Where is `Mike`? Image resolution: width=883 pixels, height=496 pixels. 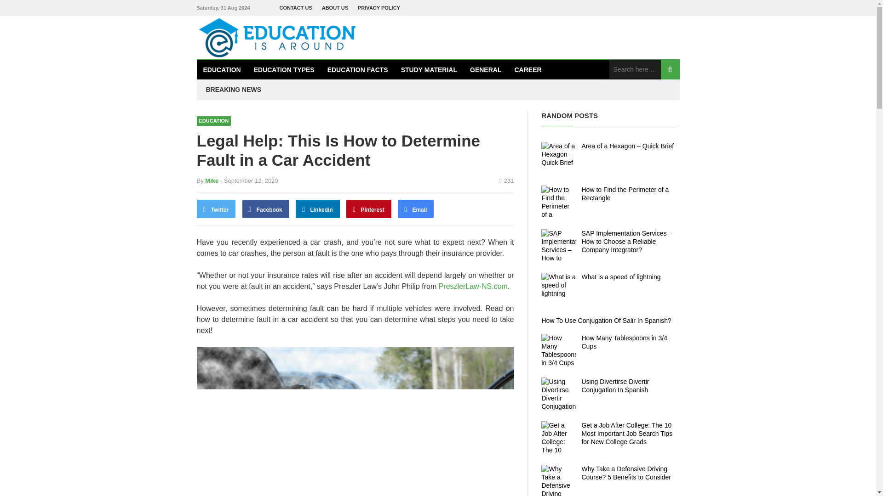 Mike is located at coordinates (212, 180).